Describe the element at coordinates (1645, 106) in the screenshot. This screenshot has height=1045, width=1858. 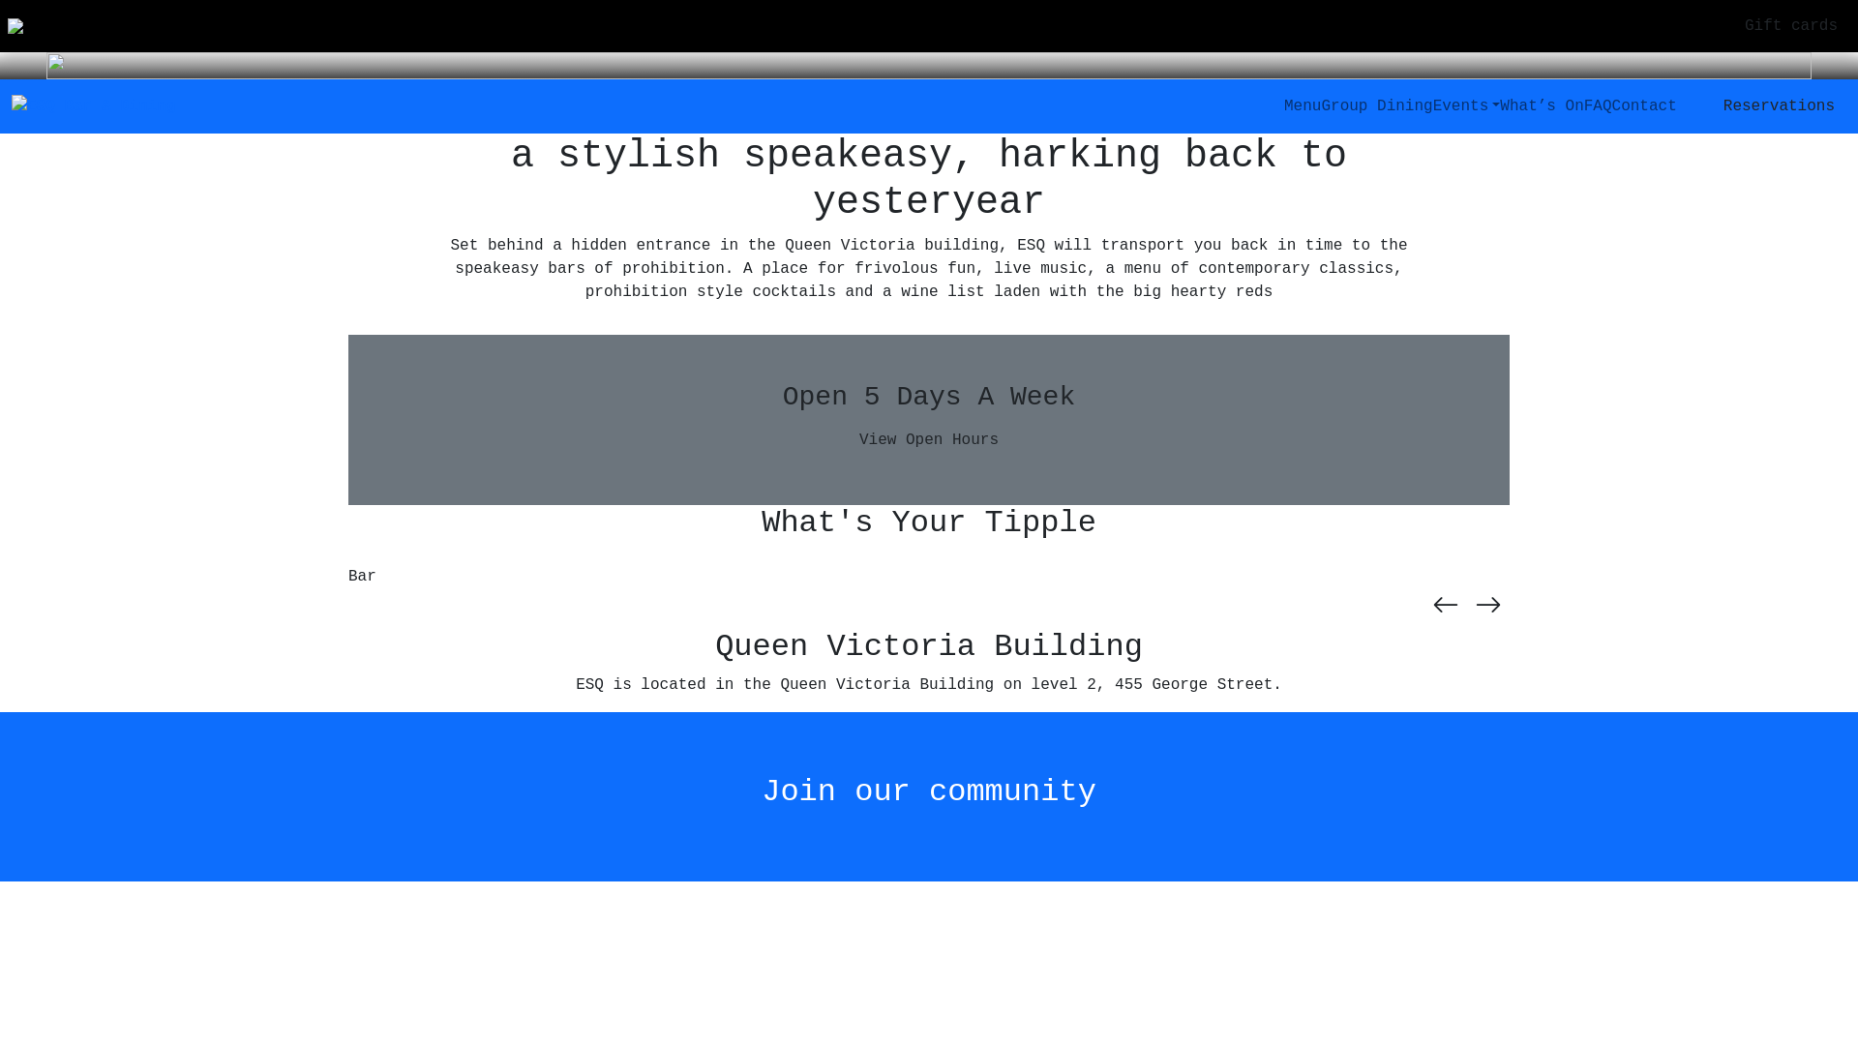
I see `Contact` at that location.